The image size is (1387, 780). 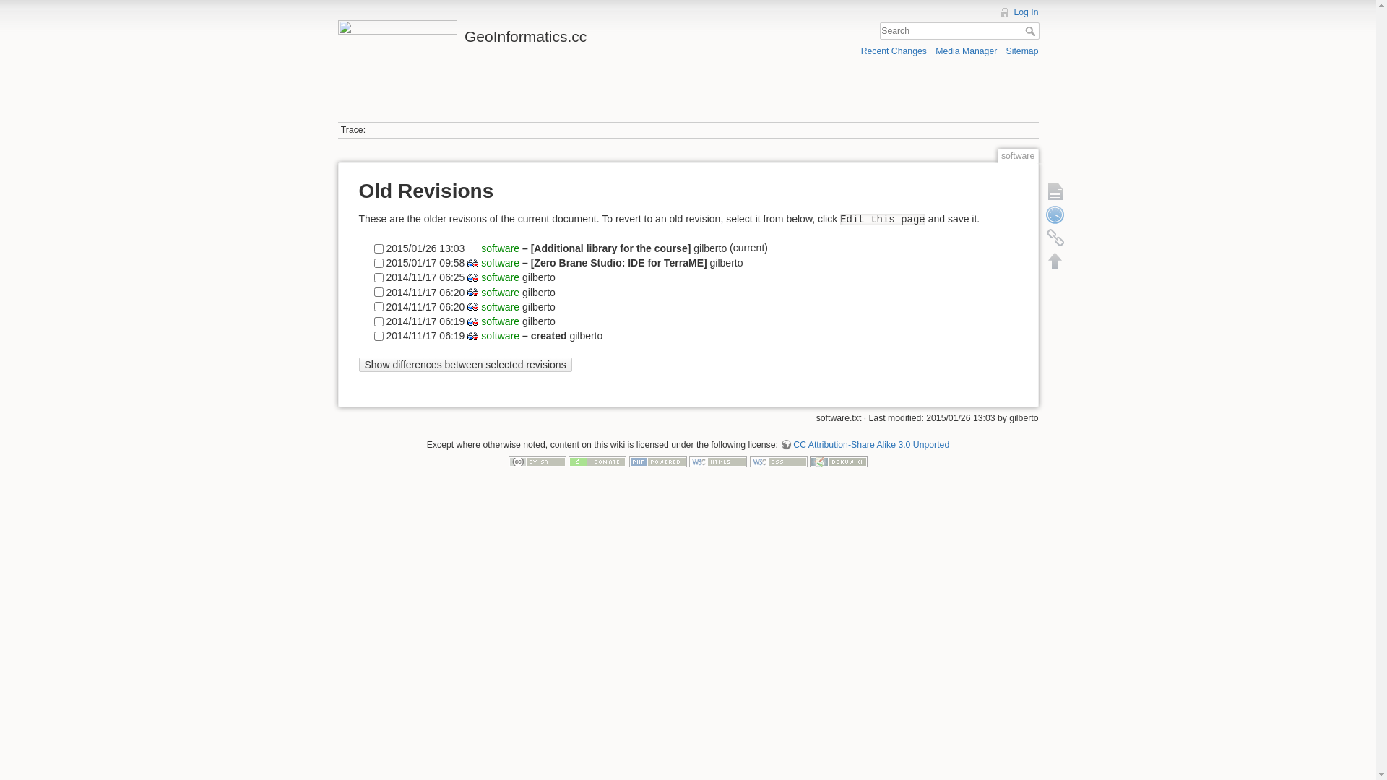 What do you see at coordinates (718, 461) in the screenshot?
I see `Valid HTML5` at bounding box center [718, 461].